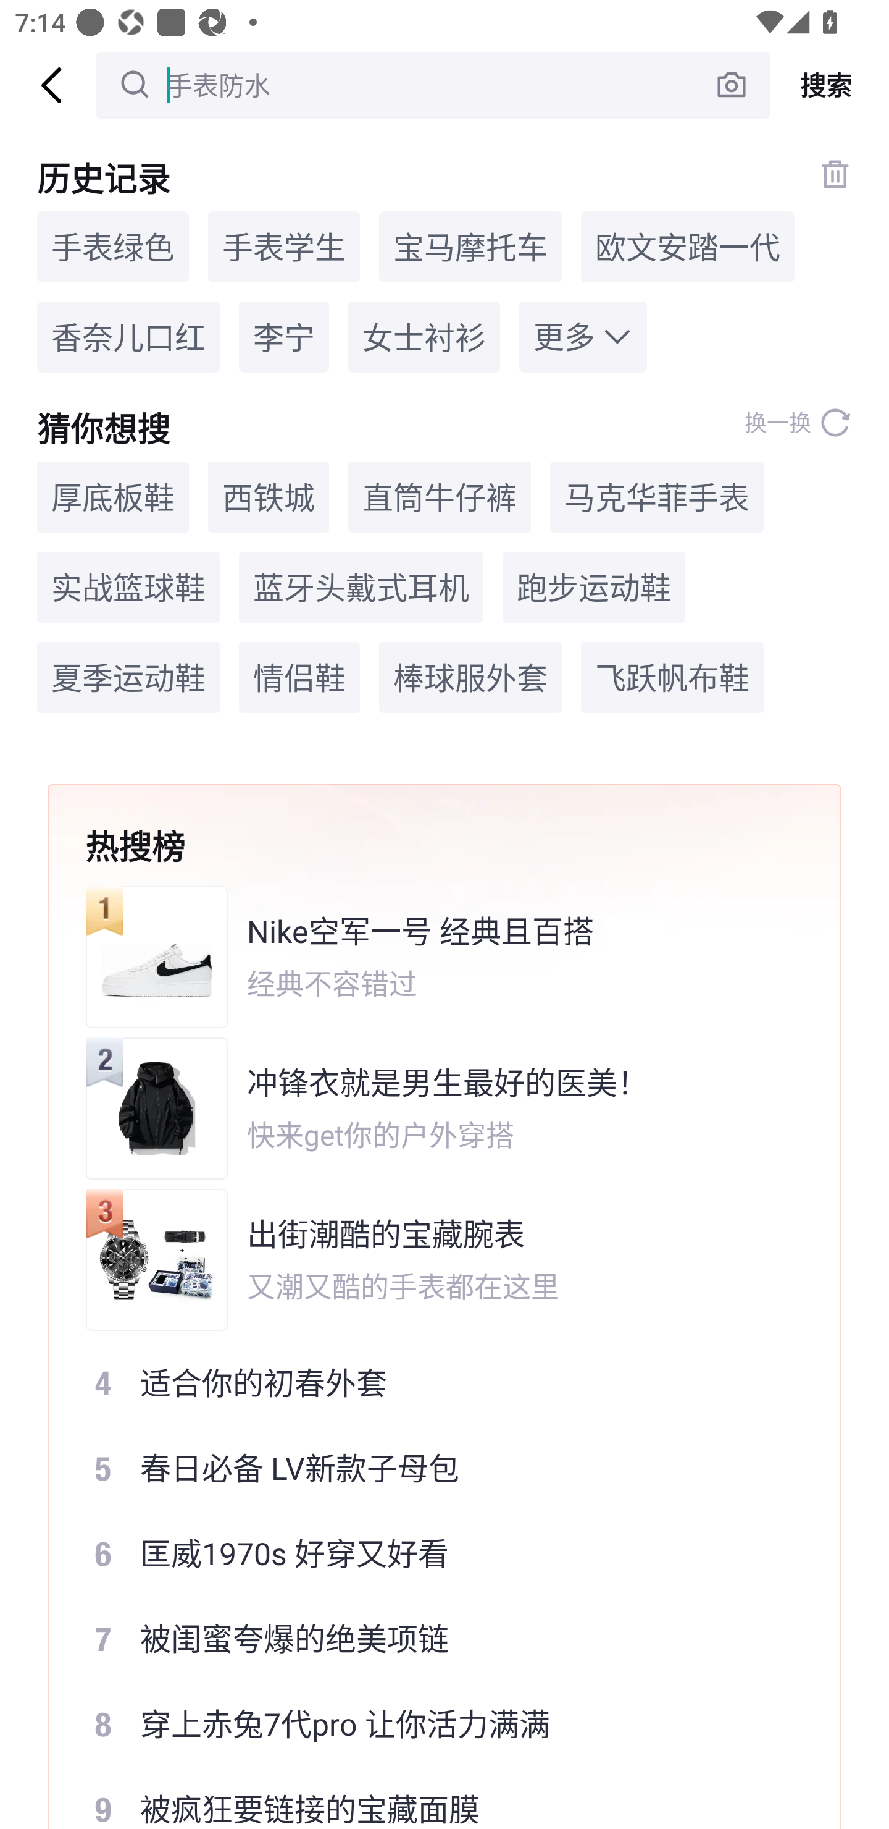 The height and width of the screenshot is (1829, 889). I want to click on 夏季运动鞋, so click(128, 677).